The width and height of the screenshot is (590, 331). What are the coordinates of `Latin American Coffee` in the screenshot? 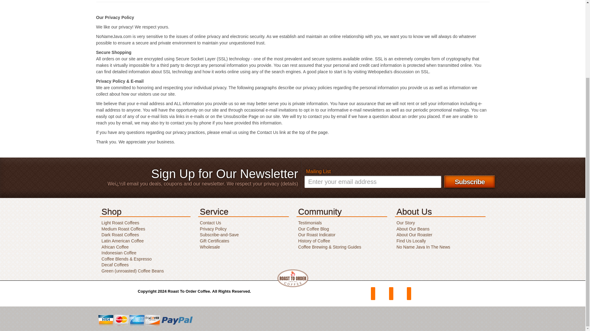 It's located at (122, 241).